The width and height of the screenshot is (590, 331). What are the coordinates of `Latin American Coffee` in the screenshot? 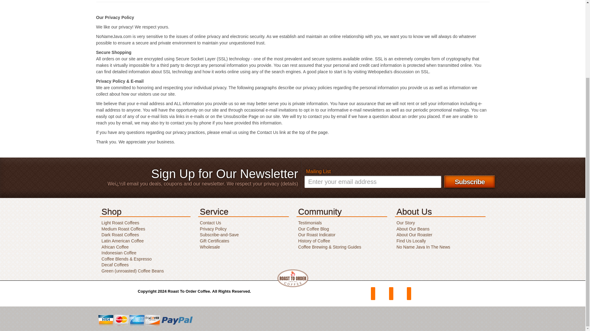 It's located at (122, 241).